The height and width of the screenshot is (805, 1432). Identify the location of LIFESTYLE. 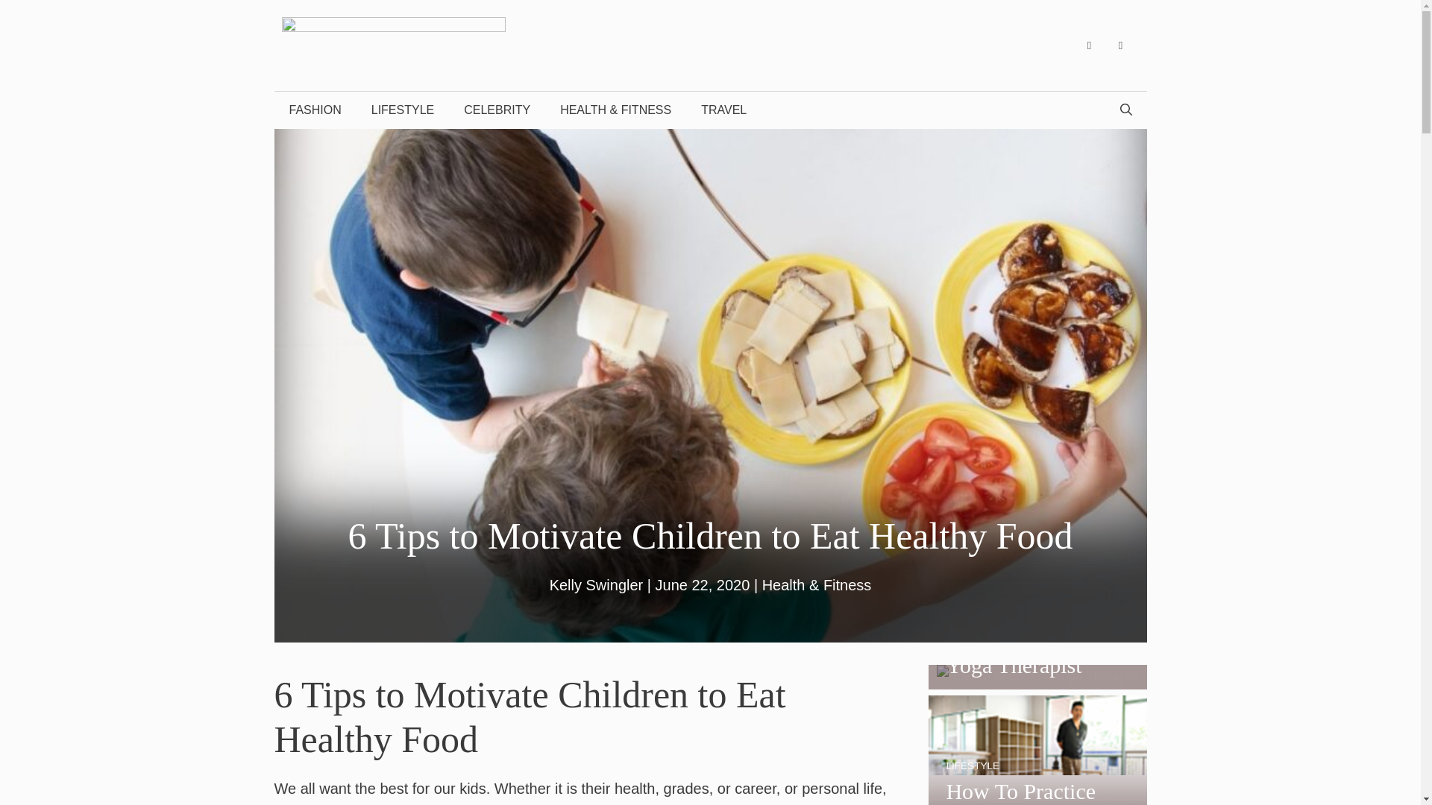
(973, 765).